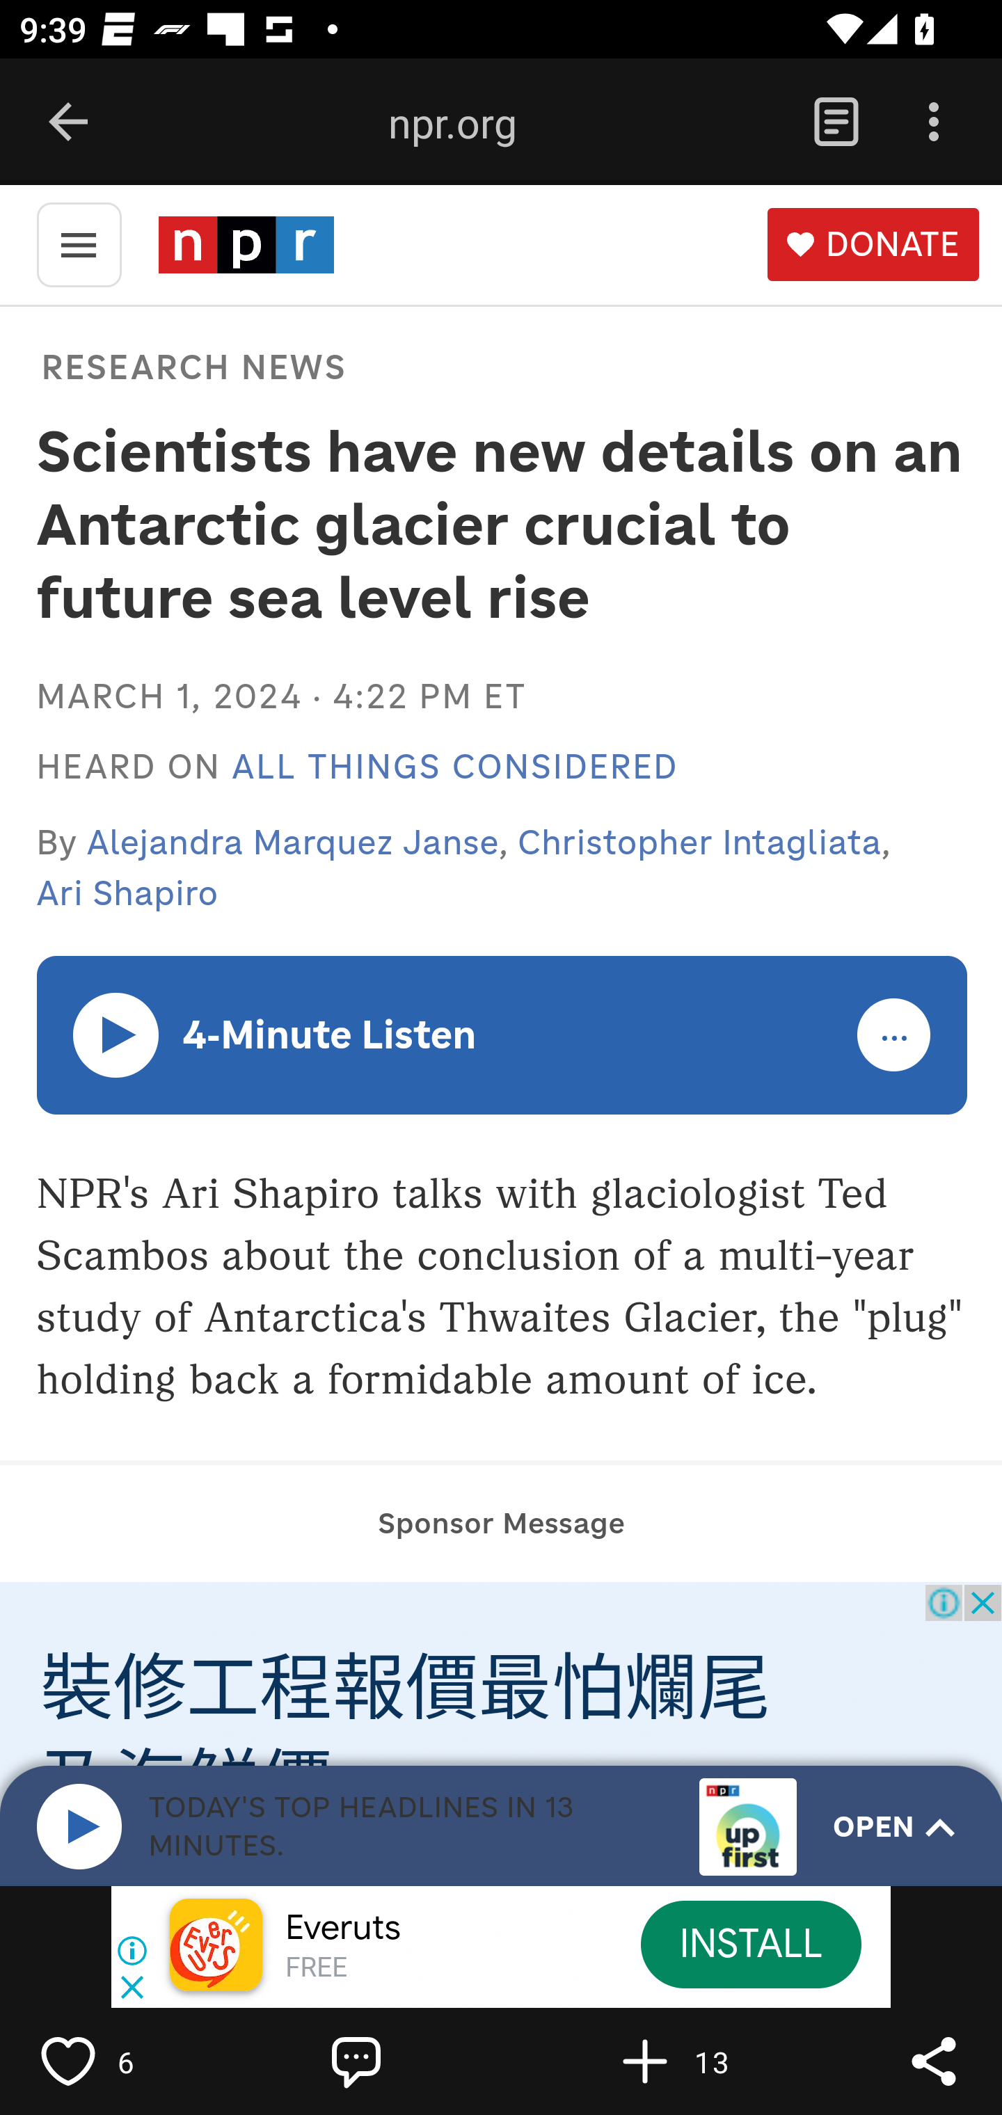 Image resolution: width=1002 pixels, height=2115 pixels. What do you see at coordinates (836, 122) in the screenshot?
I see `Reader View` at bounding box center [836, 122].